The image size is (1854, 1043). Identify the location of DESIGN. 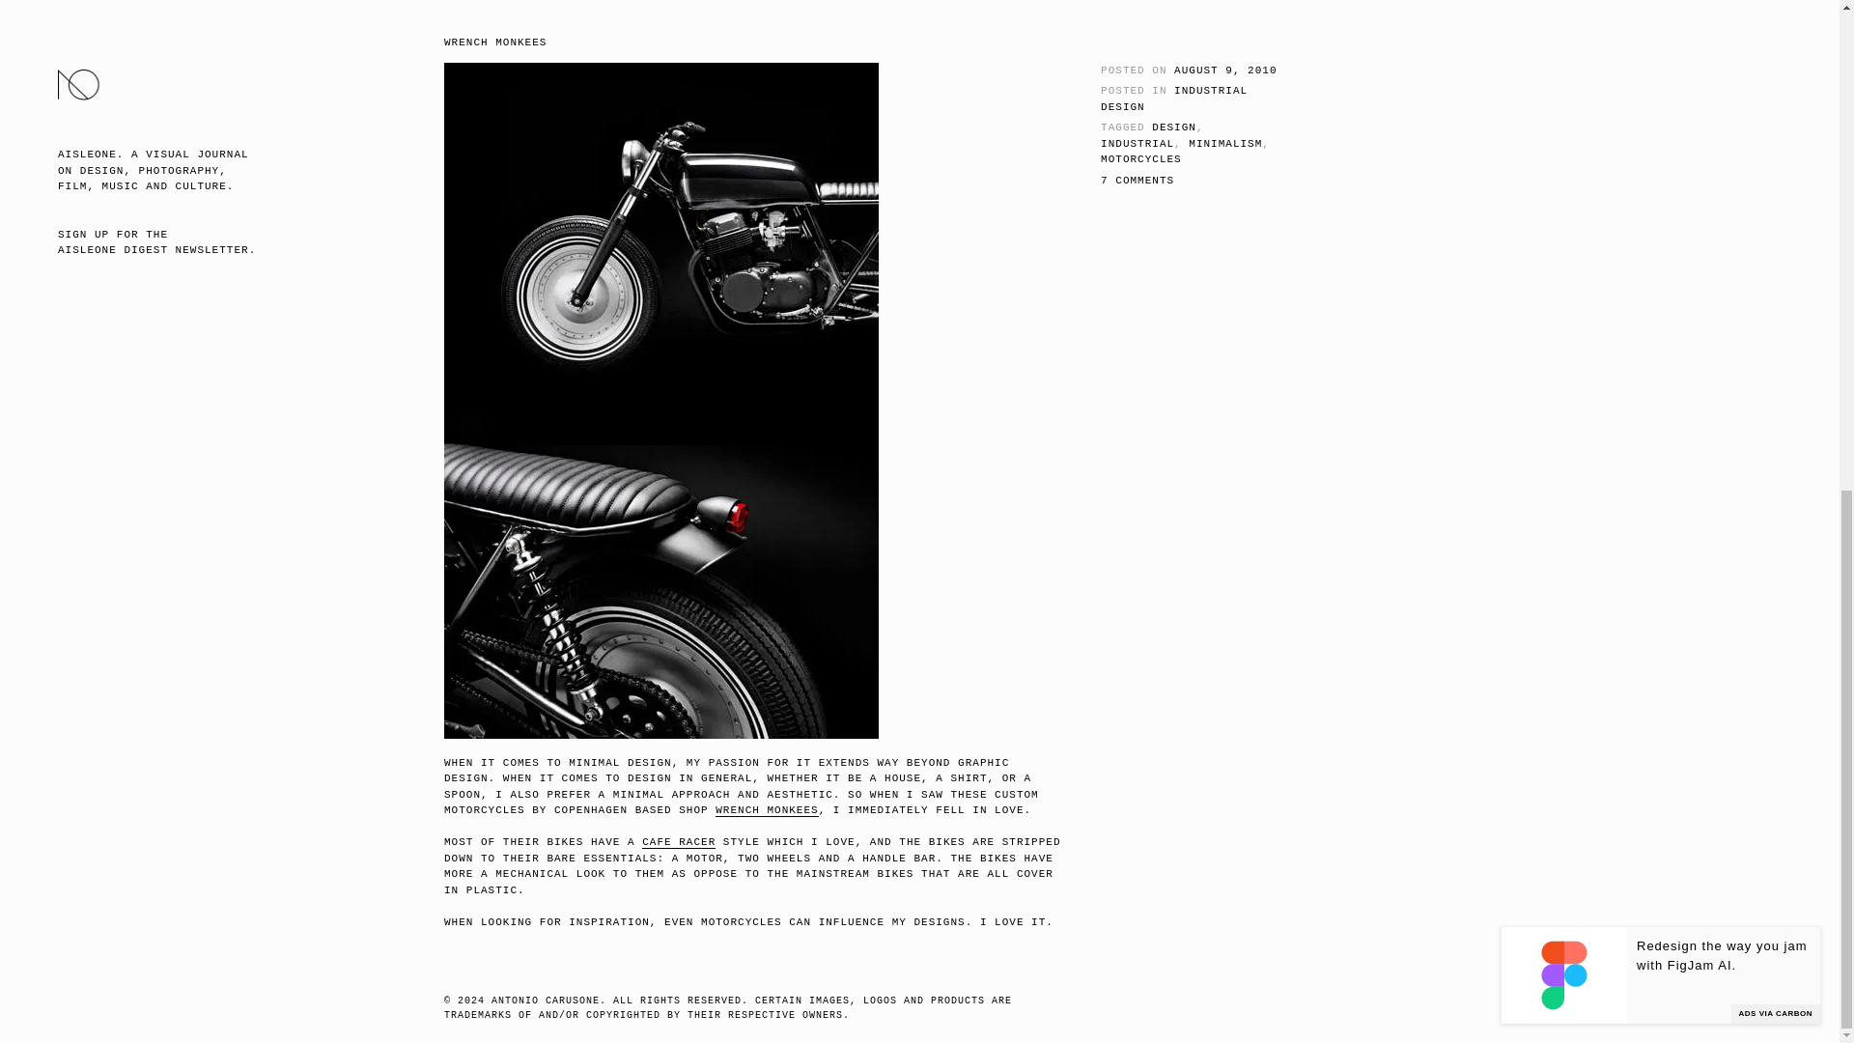
(1173, 127).